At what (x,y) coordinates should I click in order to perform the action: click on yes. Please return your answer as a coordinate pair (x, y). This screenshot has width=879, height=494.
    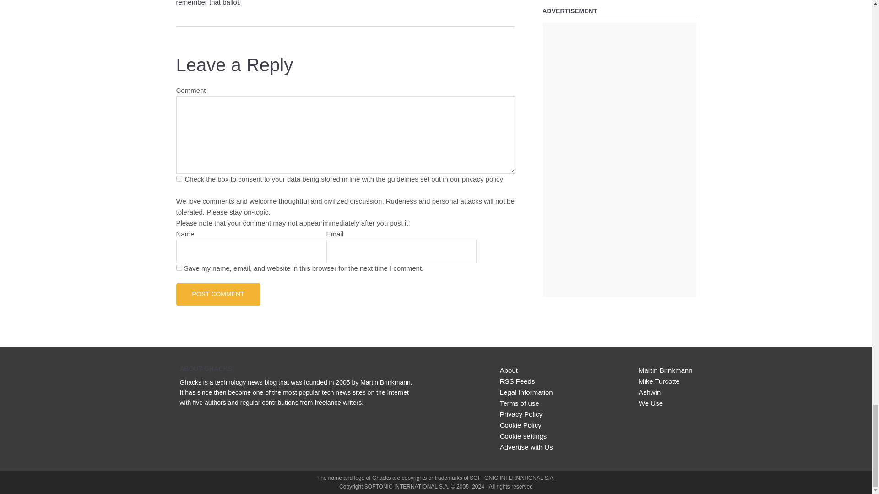
    Looking at the image, I should click on (179, 267).